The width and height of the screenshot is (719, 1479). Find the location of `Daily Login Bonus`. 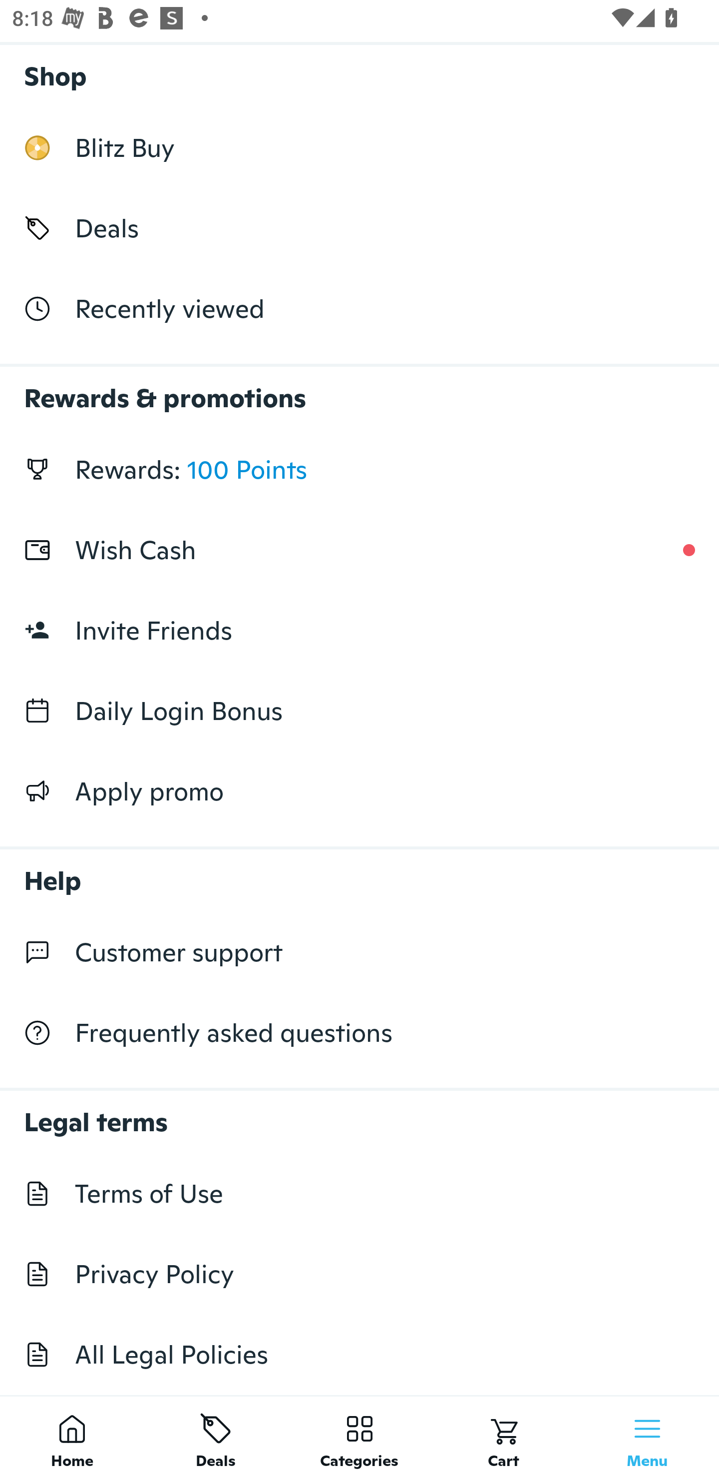

Daily Login Bonus is located at coordinates (359, 711).